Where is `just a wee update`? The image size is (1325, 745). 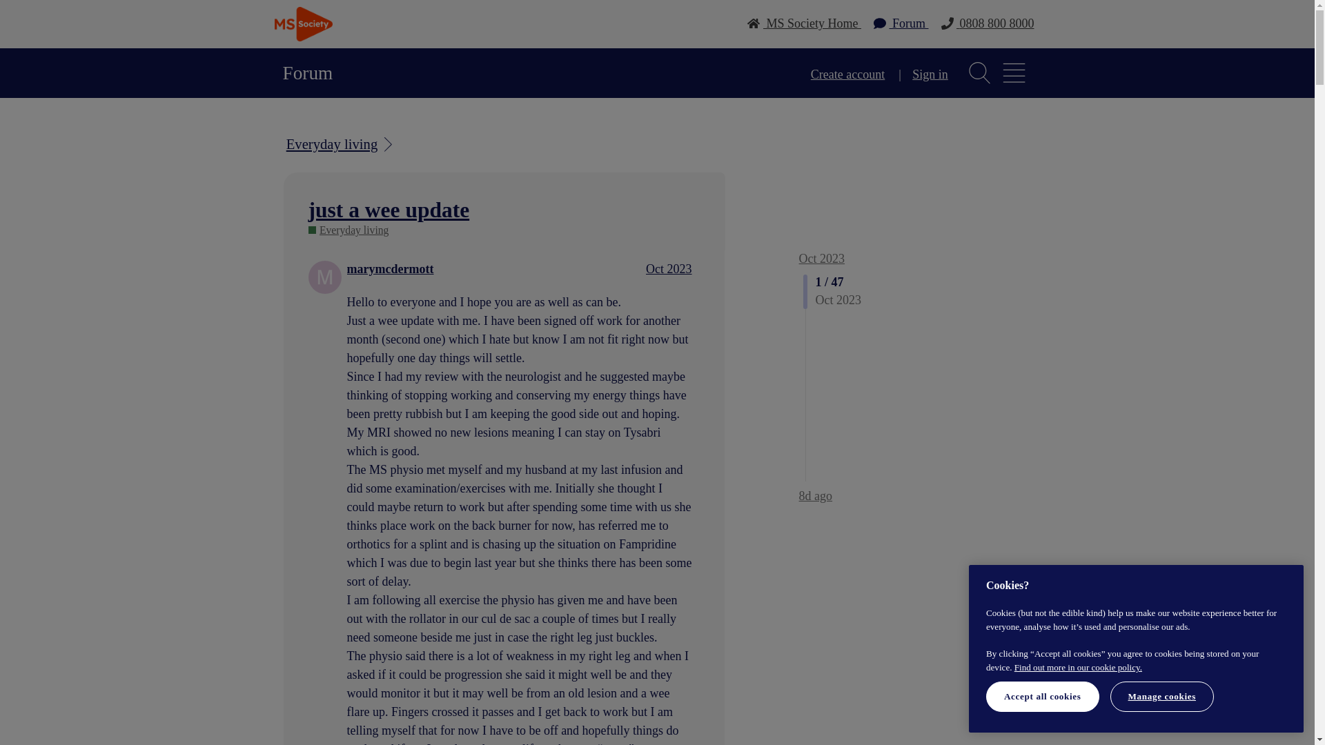 just a wee update is located at coordinates (389, 210).